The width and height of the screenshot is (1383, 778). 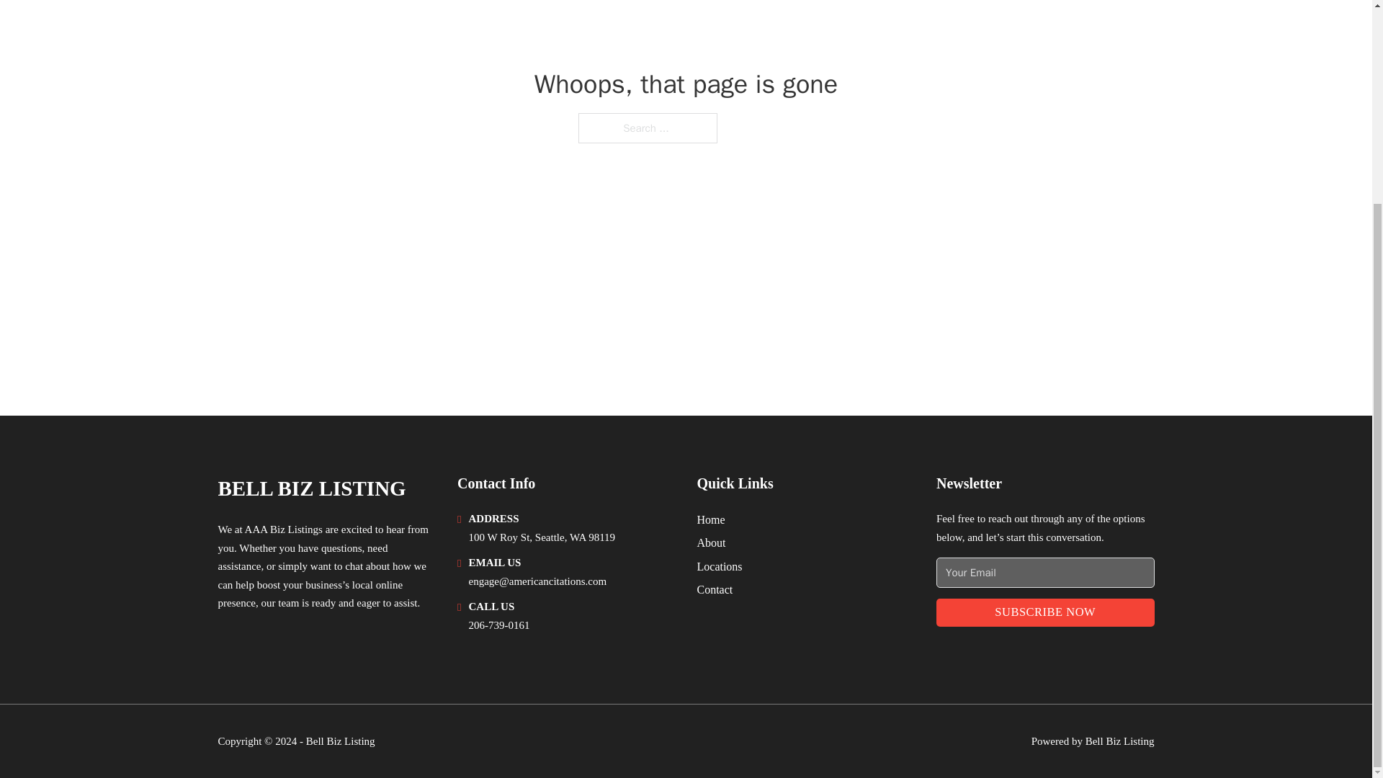 What do you see at coordinates (1045, 612) in the screenshot?
I see `SUBSCRIBE NOW` at bounding box center [1045, 612].